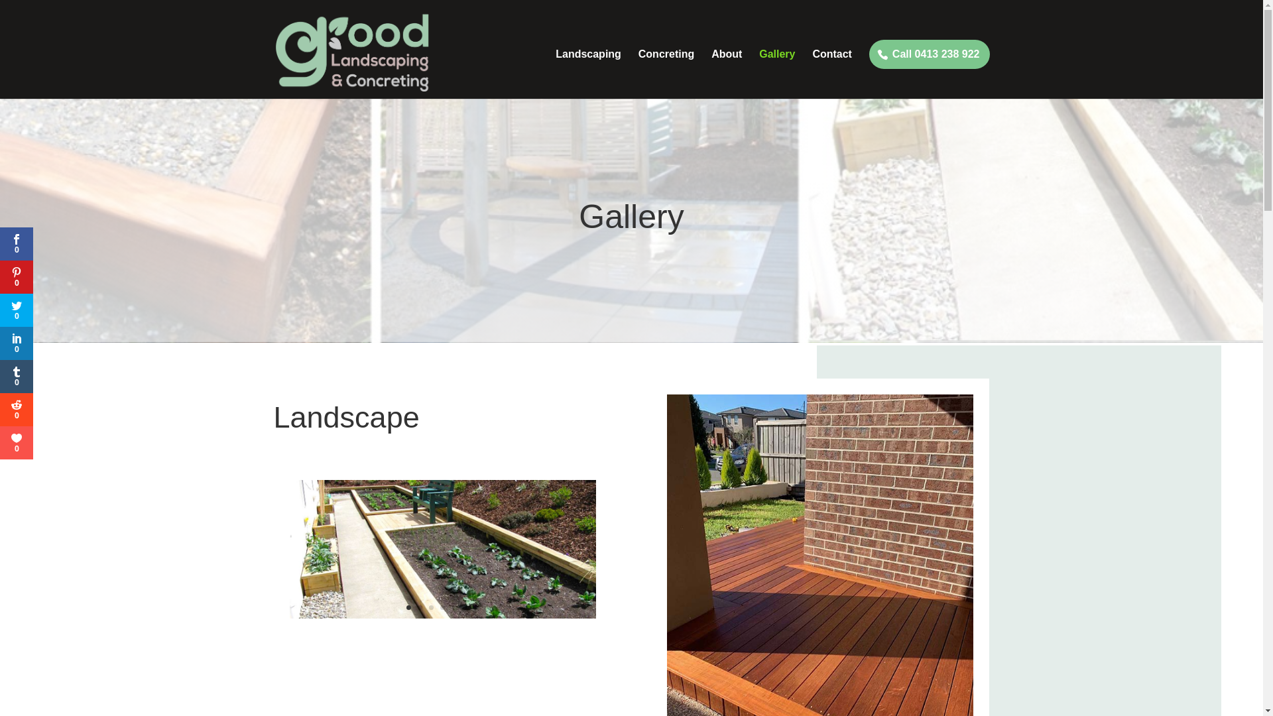 Image resolution: width=1273 pixels, height=716 pixels. Describe the element at coordinates (17, 377) in the screenshot. I see `0` at that location.